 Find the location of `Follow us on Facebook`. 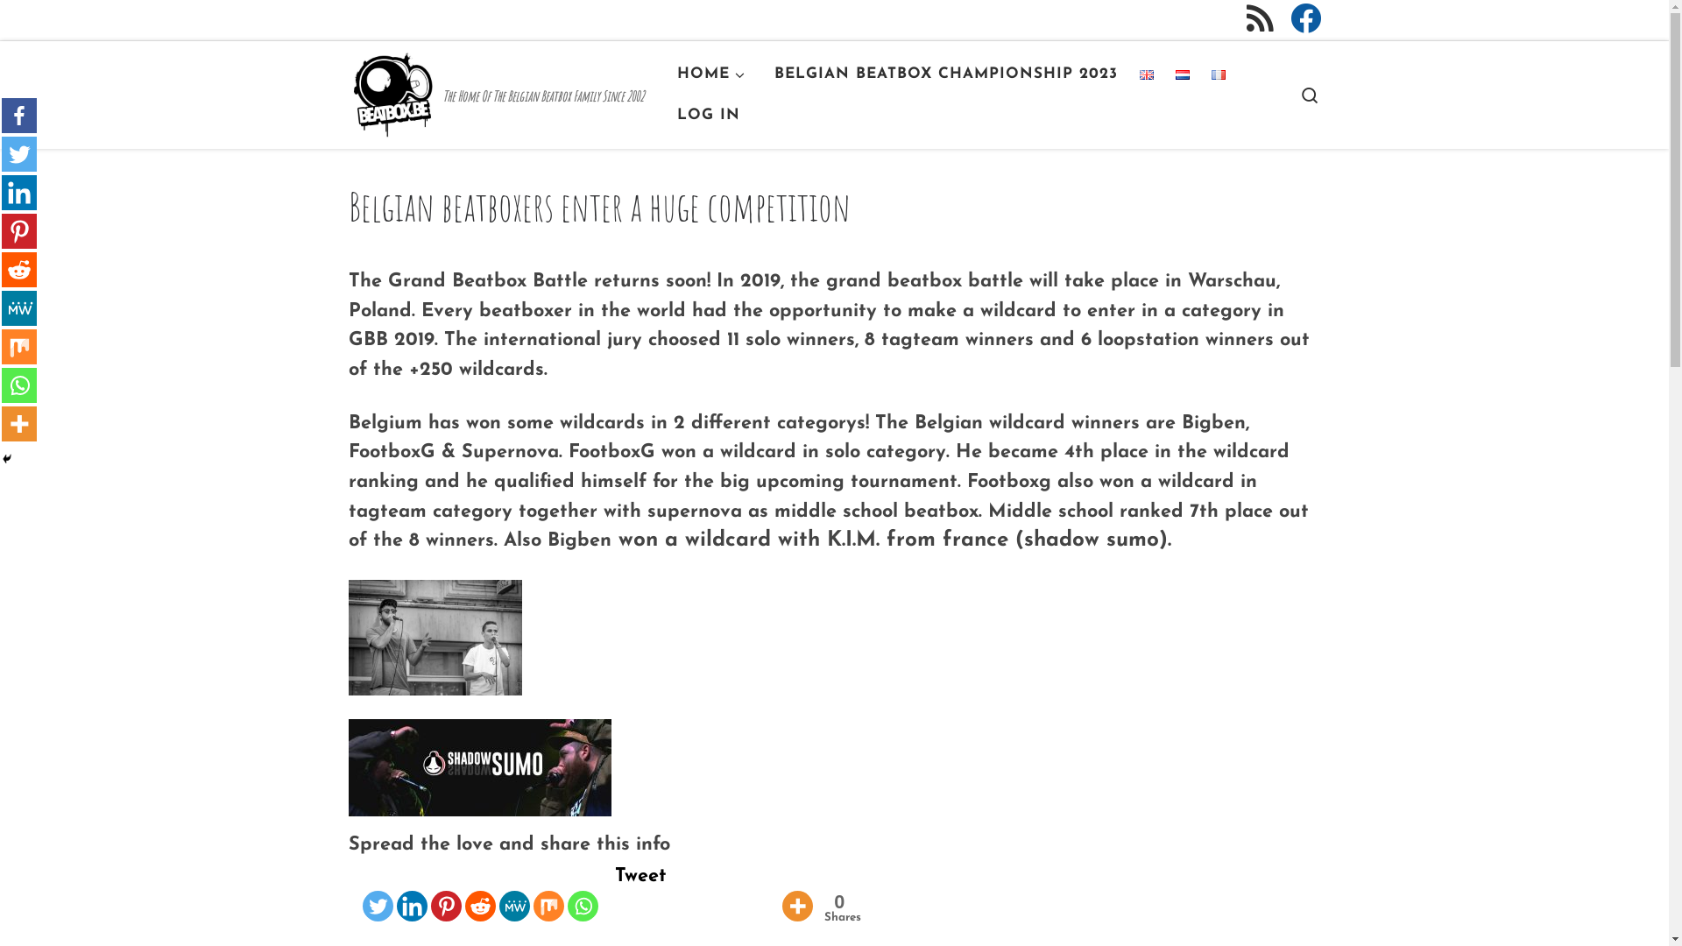

Follow us on Facebook is located at coordinates (1305, 19).